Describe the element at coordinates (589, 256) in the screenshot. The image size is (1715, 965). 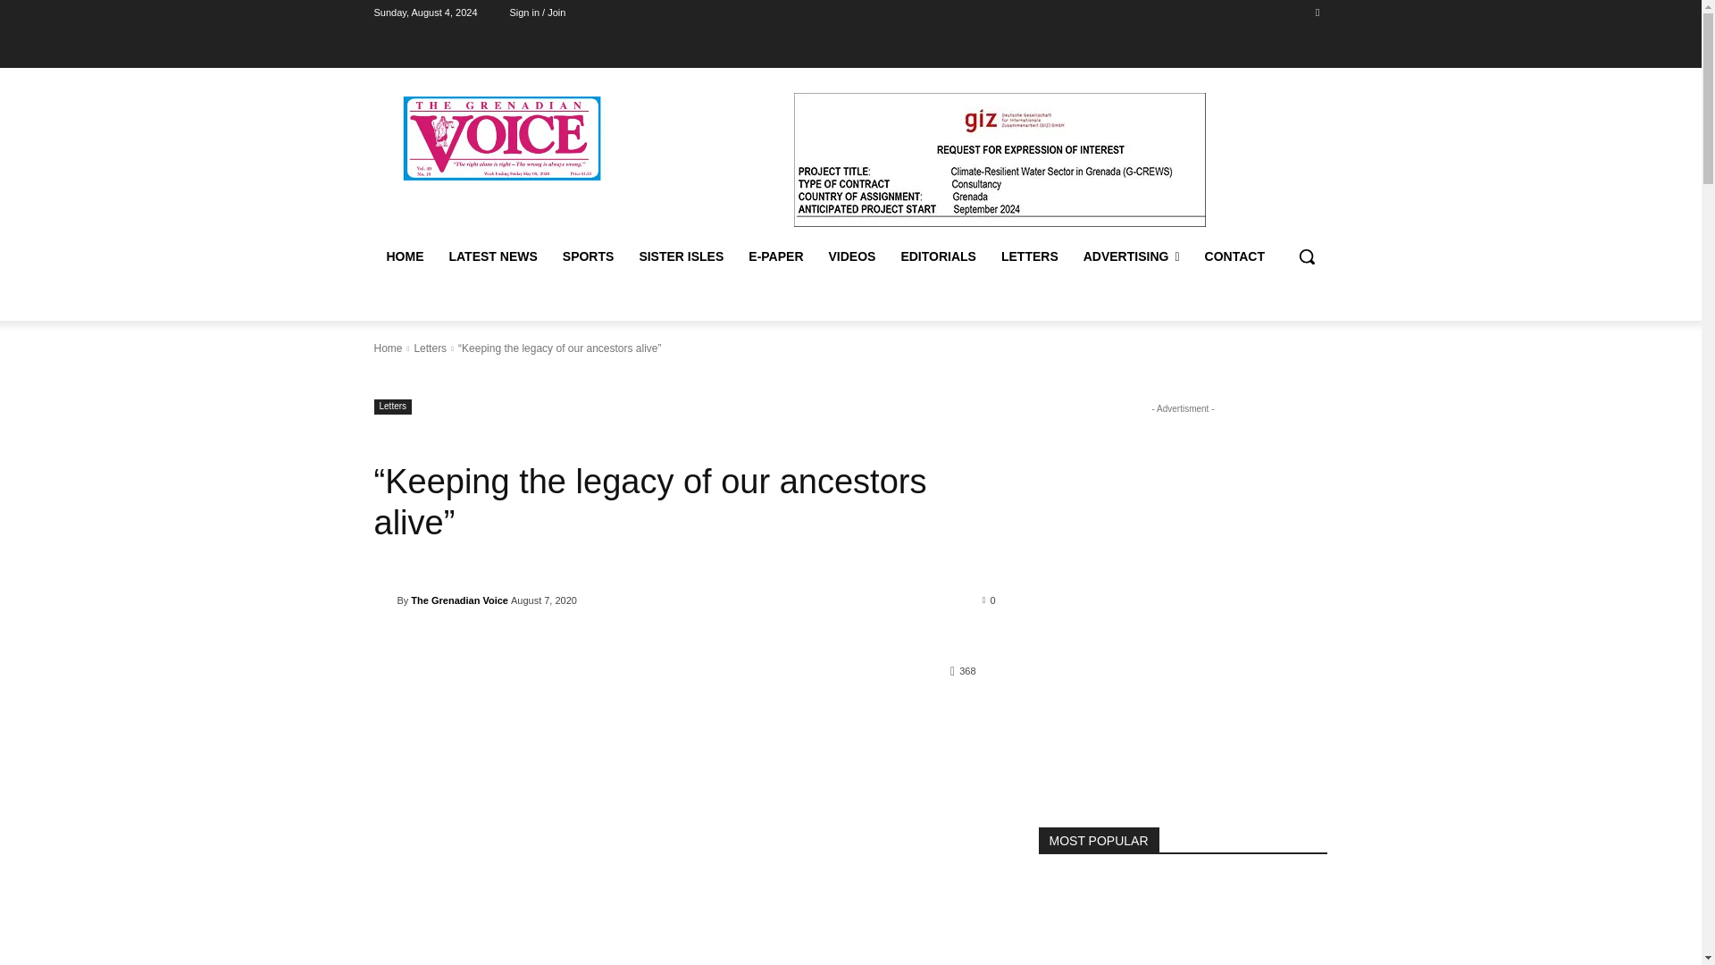
I see `SPORTS` at that location.